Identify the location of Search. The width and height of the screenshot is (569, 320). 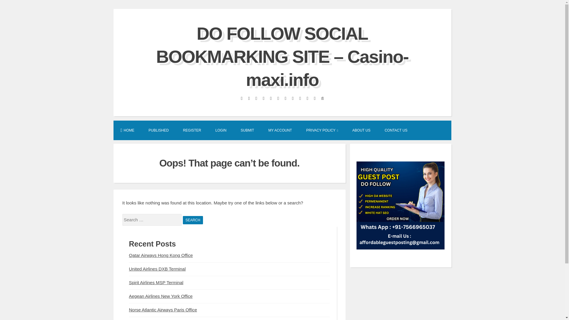
(193, 220).